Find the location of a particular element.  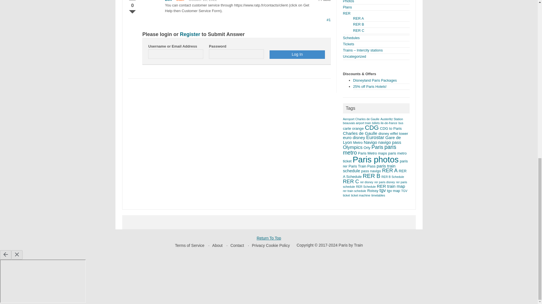

October 15, 2022 is located at coordinates (203, 1).